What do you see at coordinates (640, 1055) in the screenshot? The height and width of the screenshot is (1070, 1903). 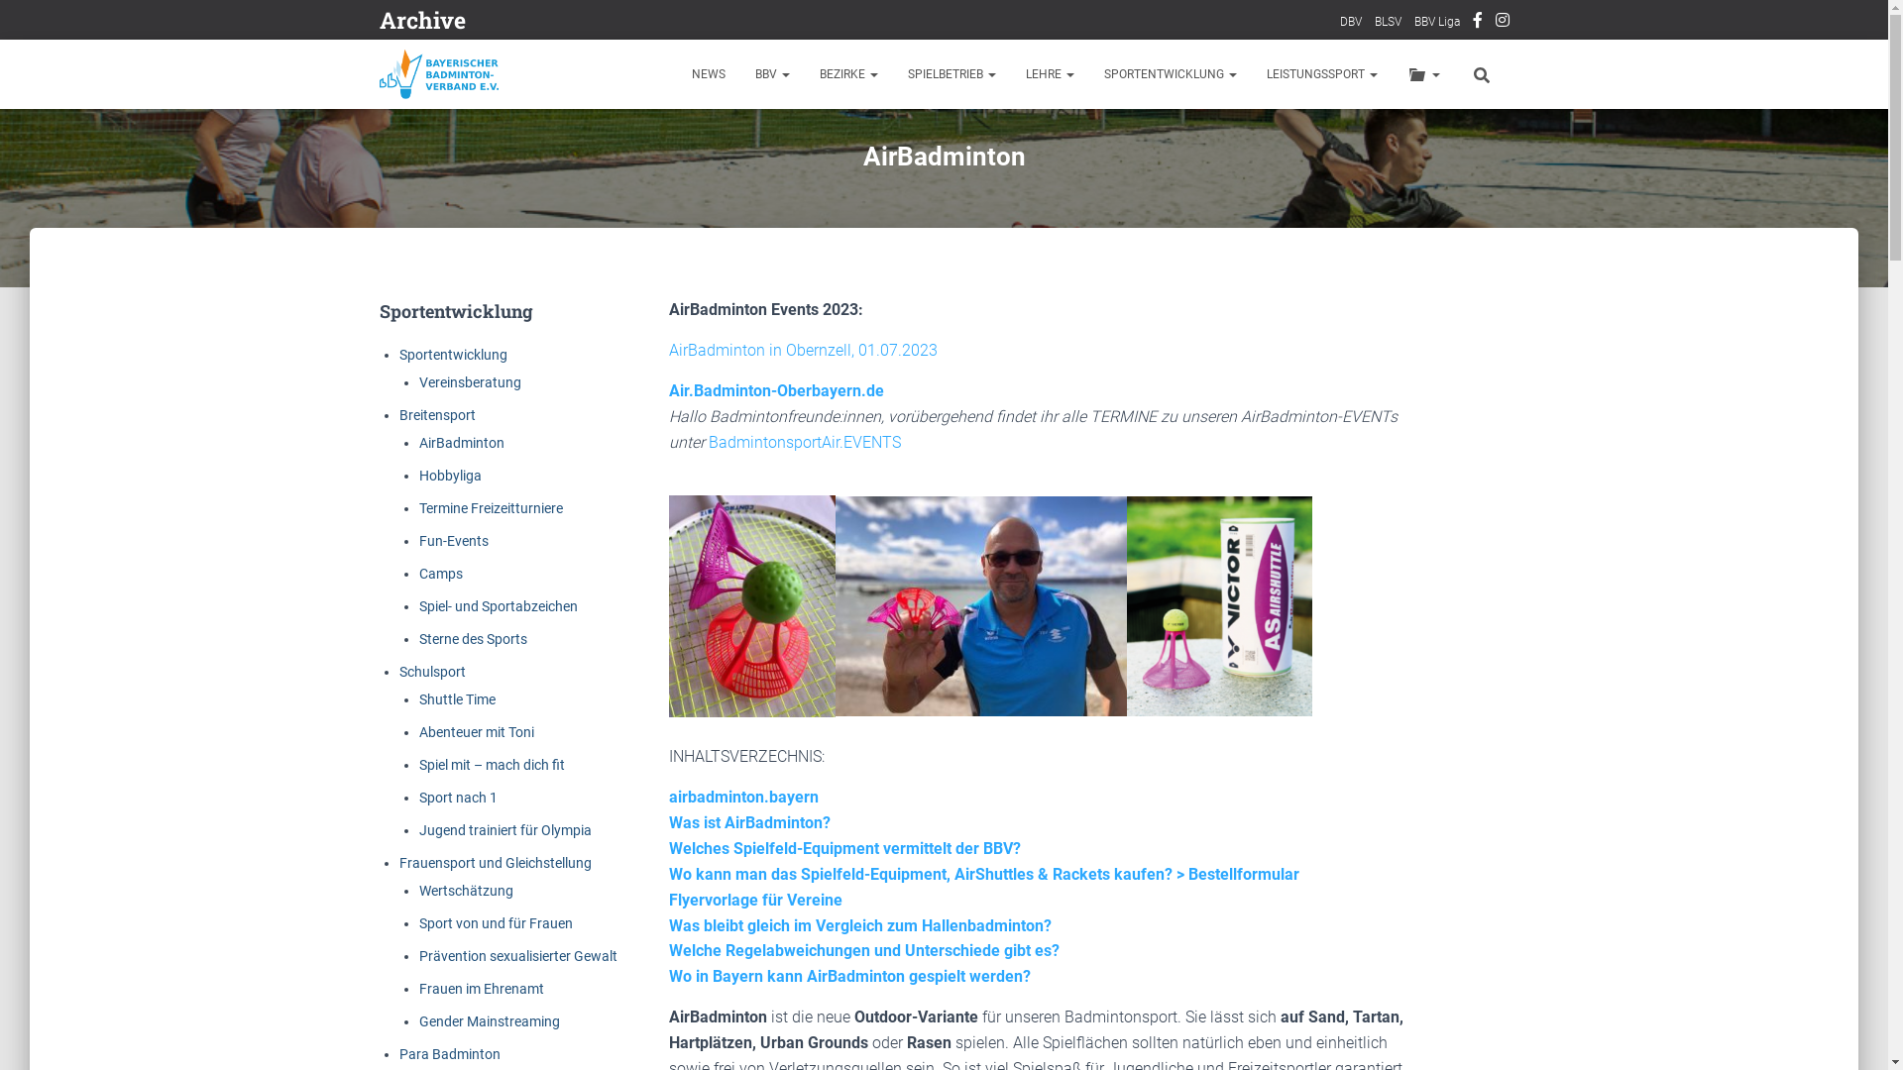 I see `Februar 2010` at bounding box center [640, 1055].